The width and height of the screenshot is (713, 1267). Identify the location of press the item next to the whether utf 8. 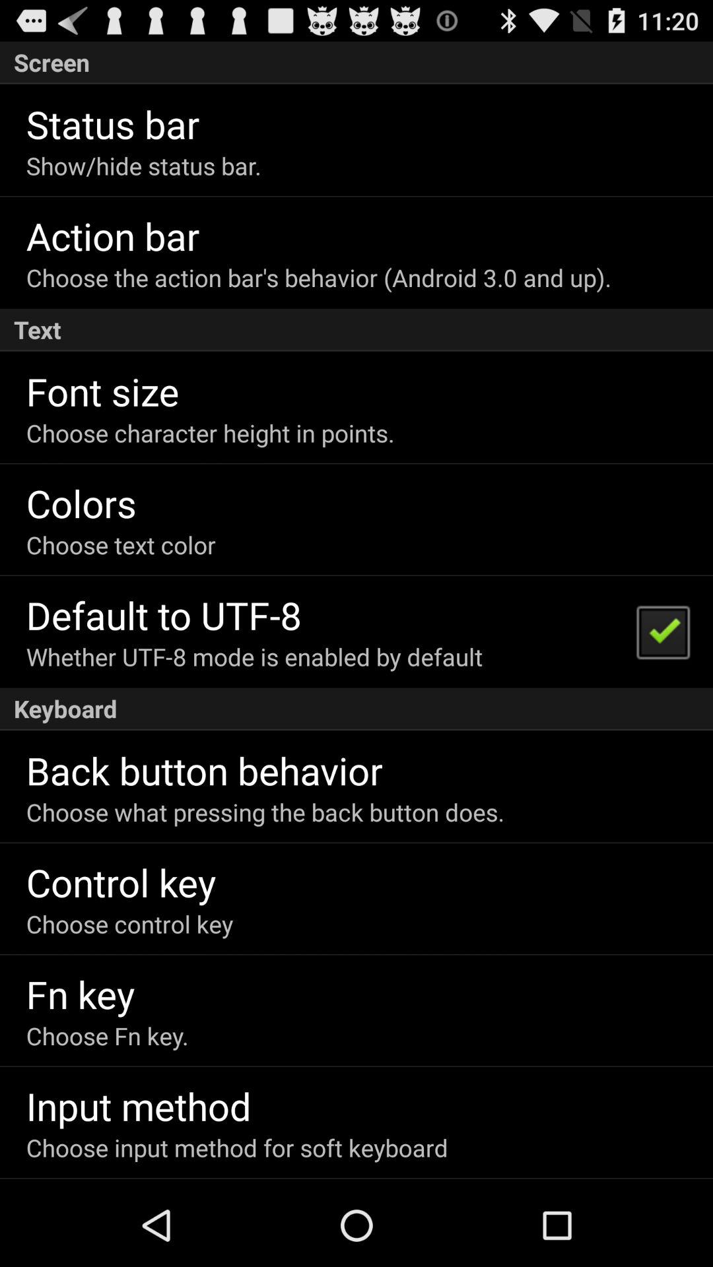
(662, 631).